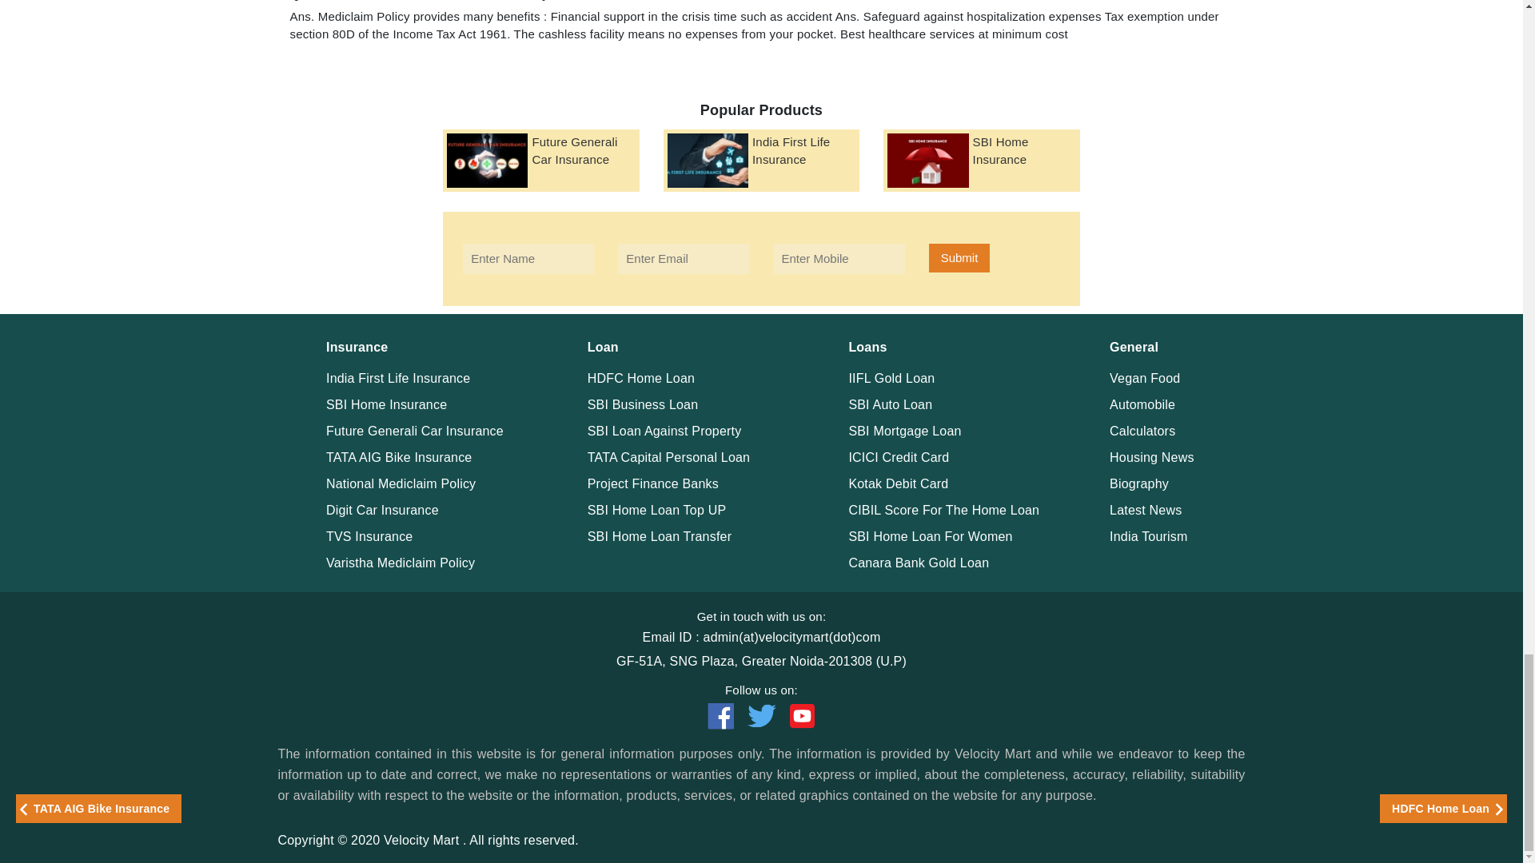  Describe the element at coordinates (899, 455) in the screenshot. I see `ICICI Credit Card` at that location.